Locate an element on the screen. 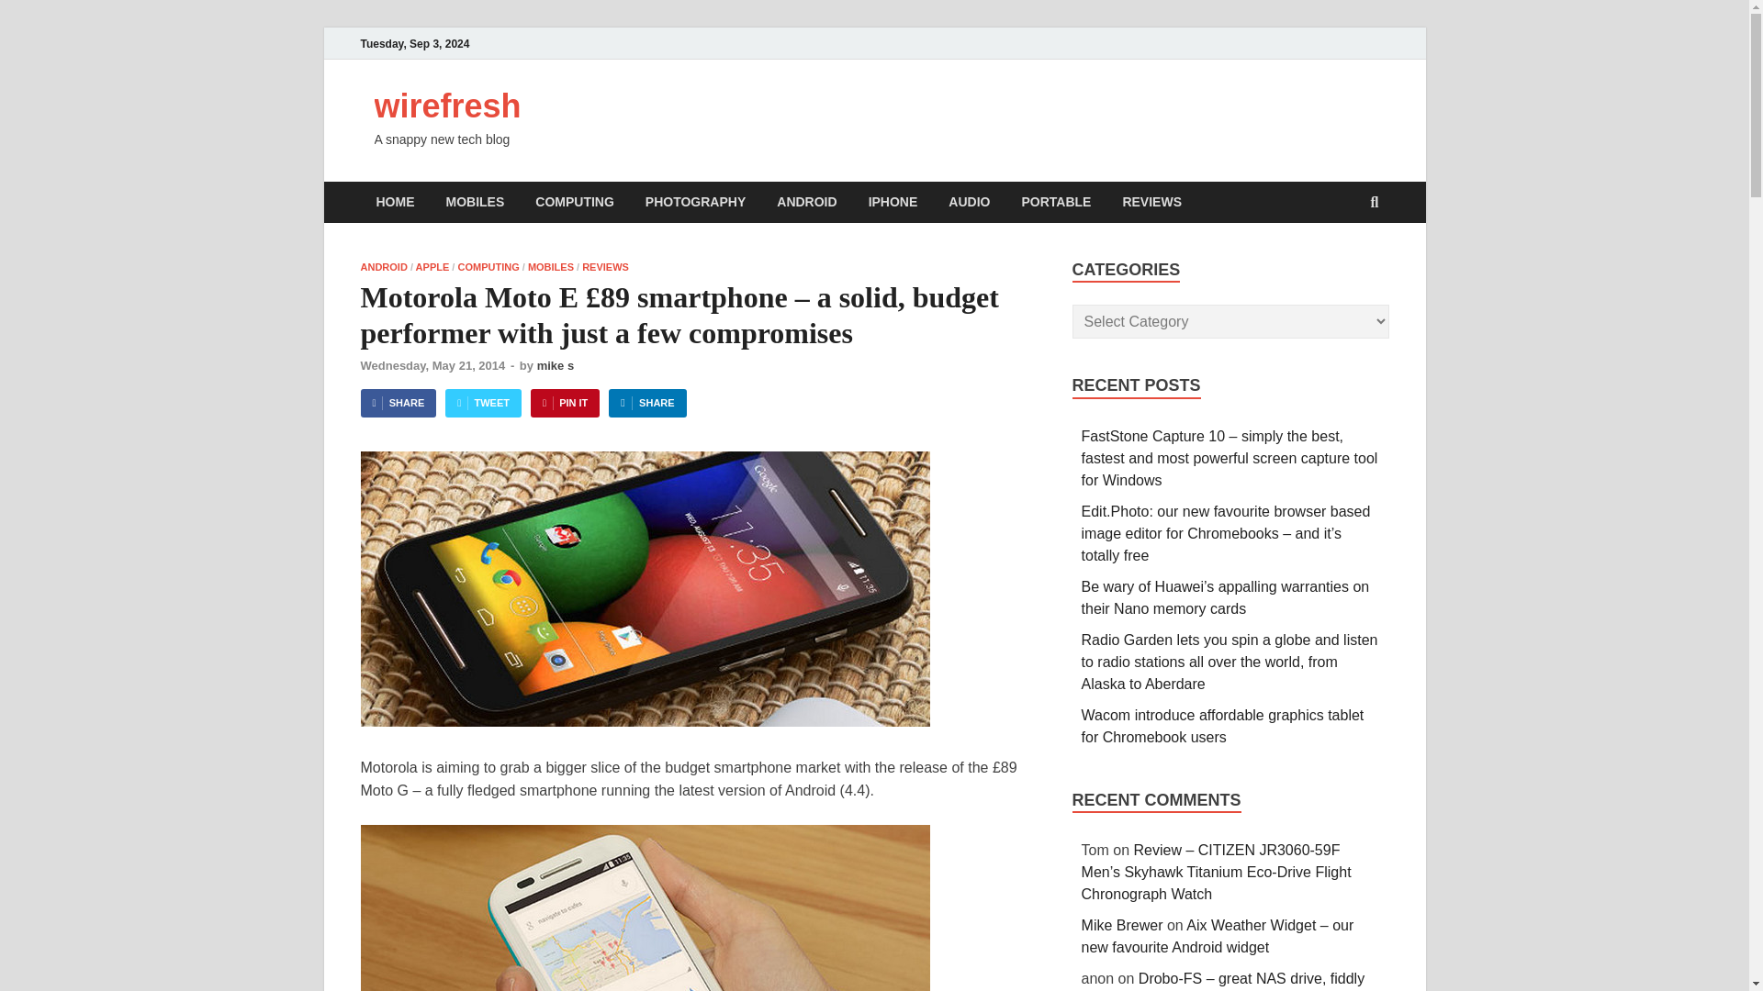 This screenshot has height=991, width=1763. SHARE is located at coordinates (646, 403).